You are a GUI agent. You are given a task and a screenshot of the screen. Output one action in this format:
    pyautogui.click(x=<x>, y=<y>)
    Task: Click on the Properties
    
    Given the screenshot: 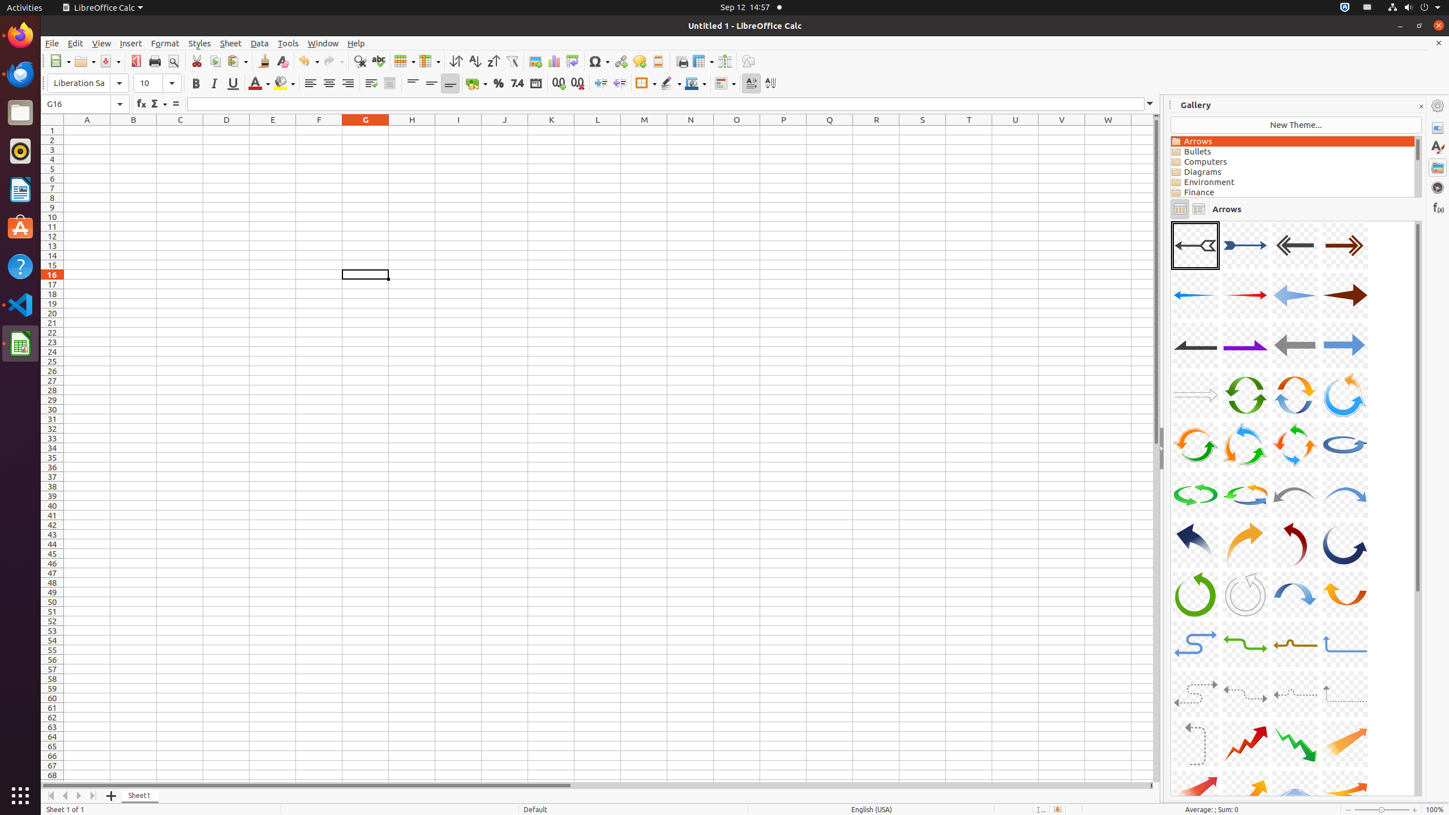 What is the action you would take?
    pyautogui.click(x=1438, y=128)
    